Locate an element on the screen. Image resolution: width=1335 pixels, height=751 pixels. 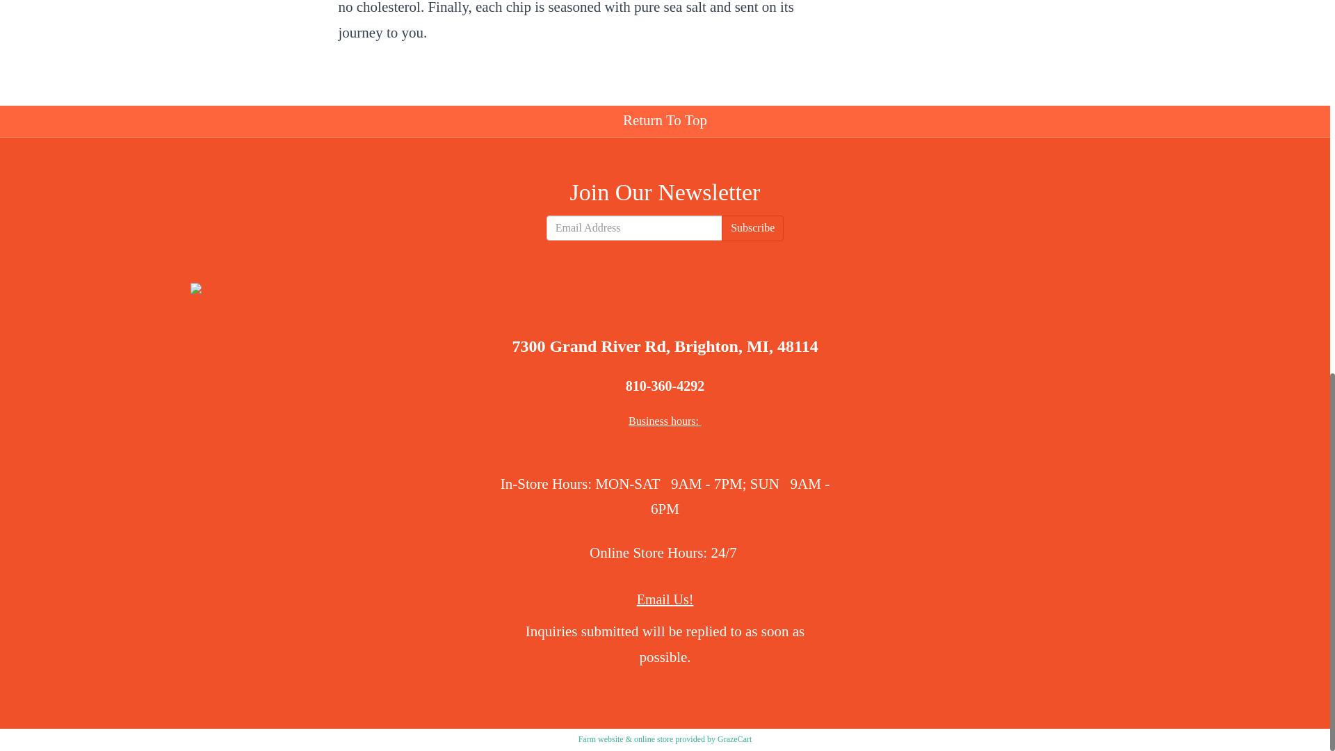
Subscribe is located at coordinates (752, 228).